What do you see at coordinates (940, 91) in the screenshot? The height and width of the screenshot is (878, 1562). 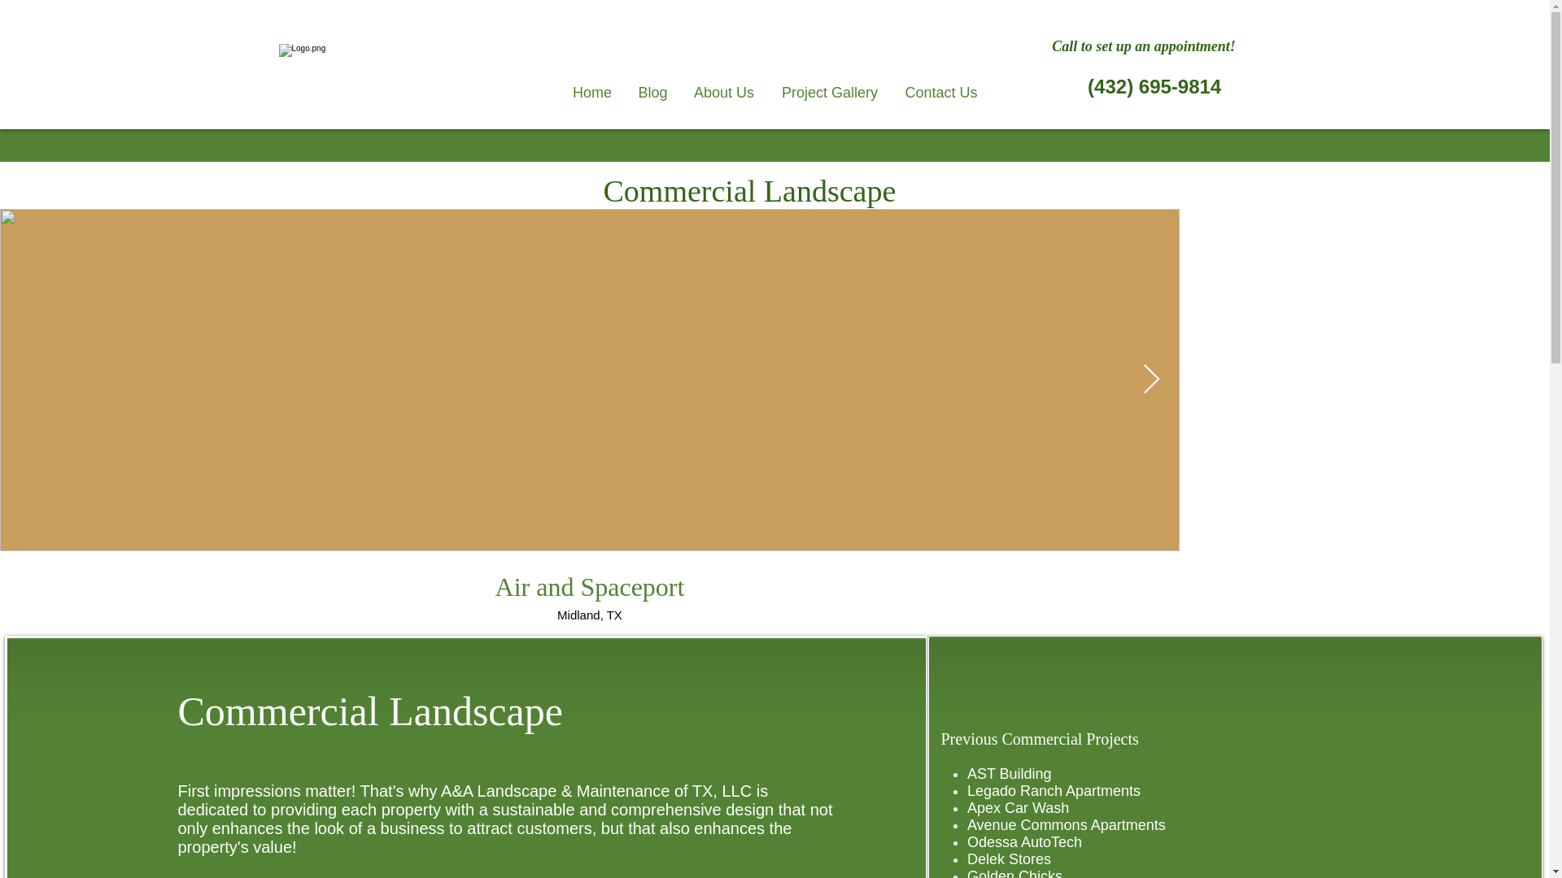 I see `Contact Us` at bounding box center [940, 91].